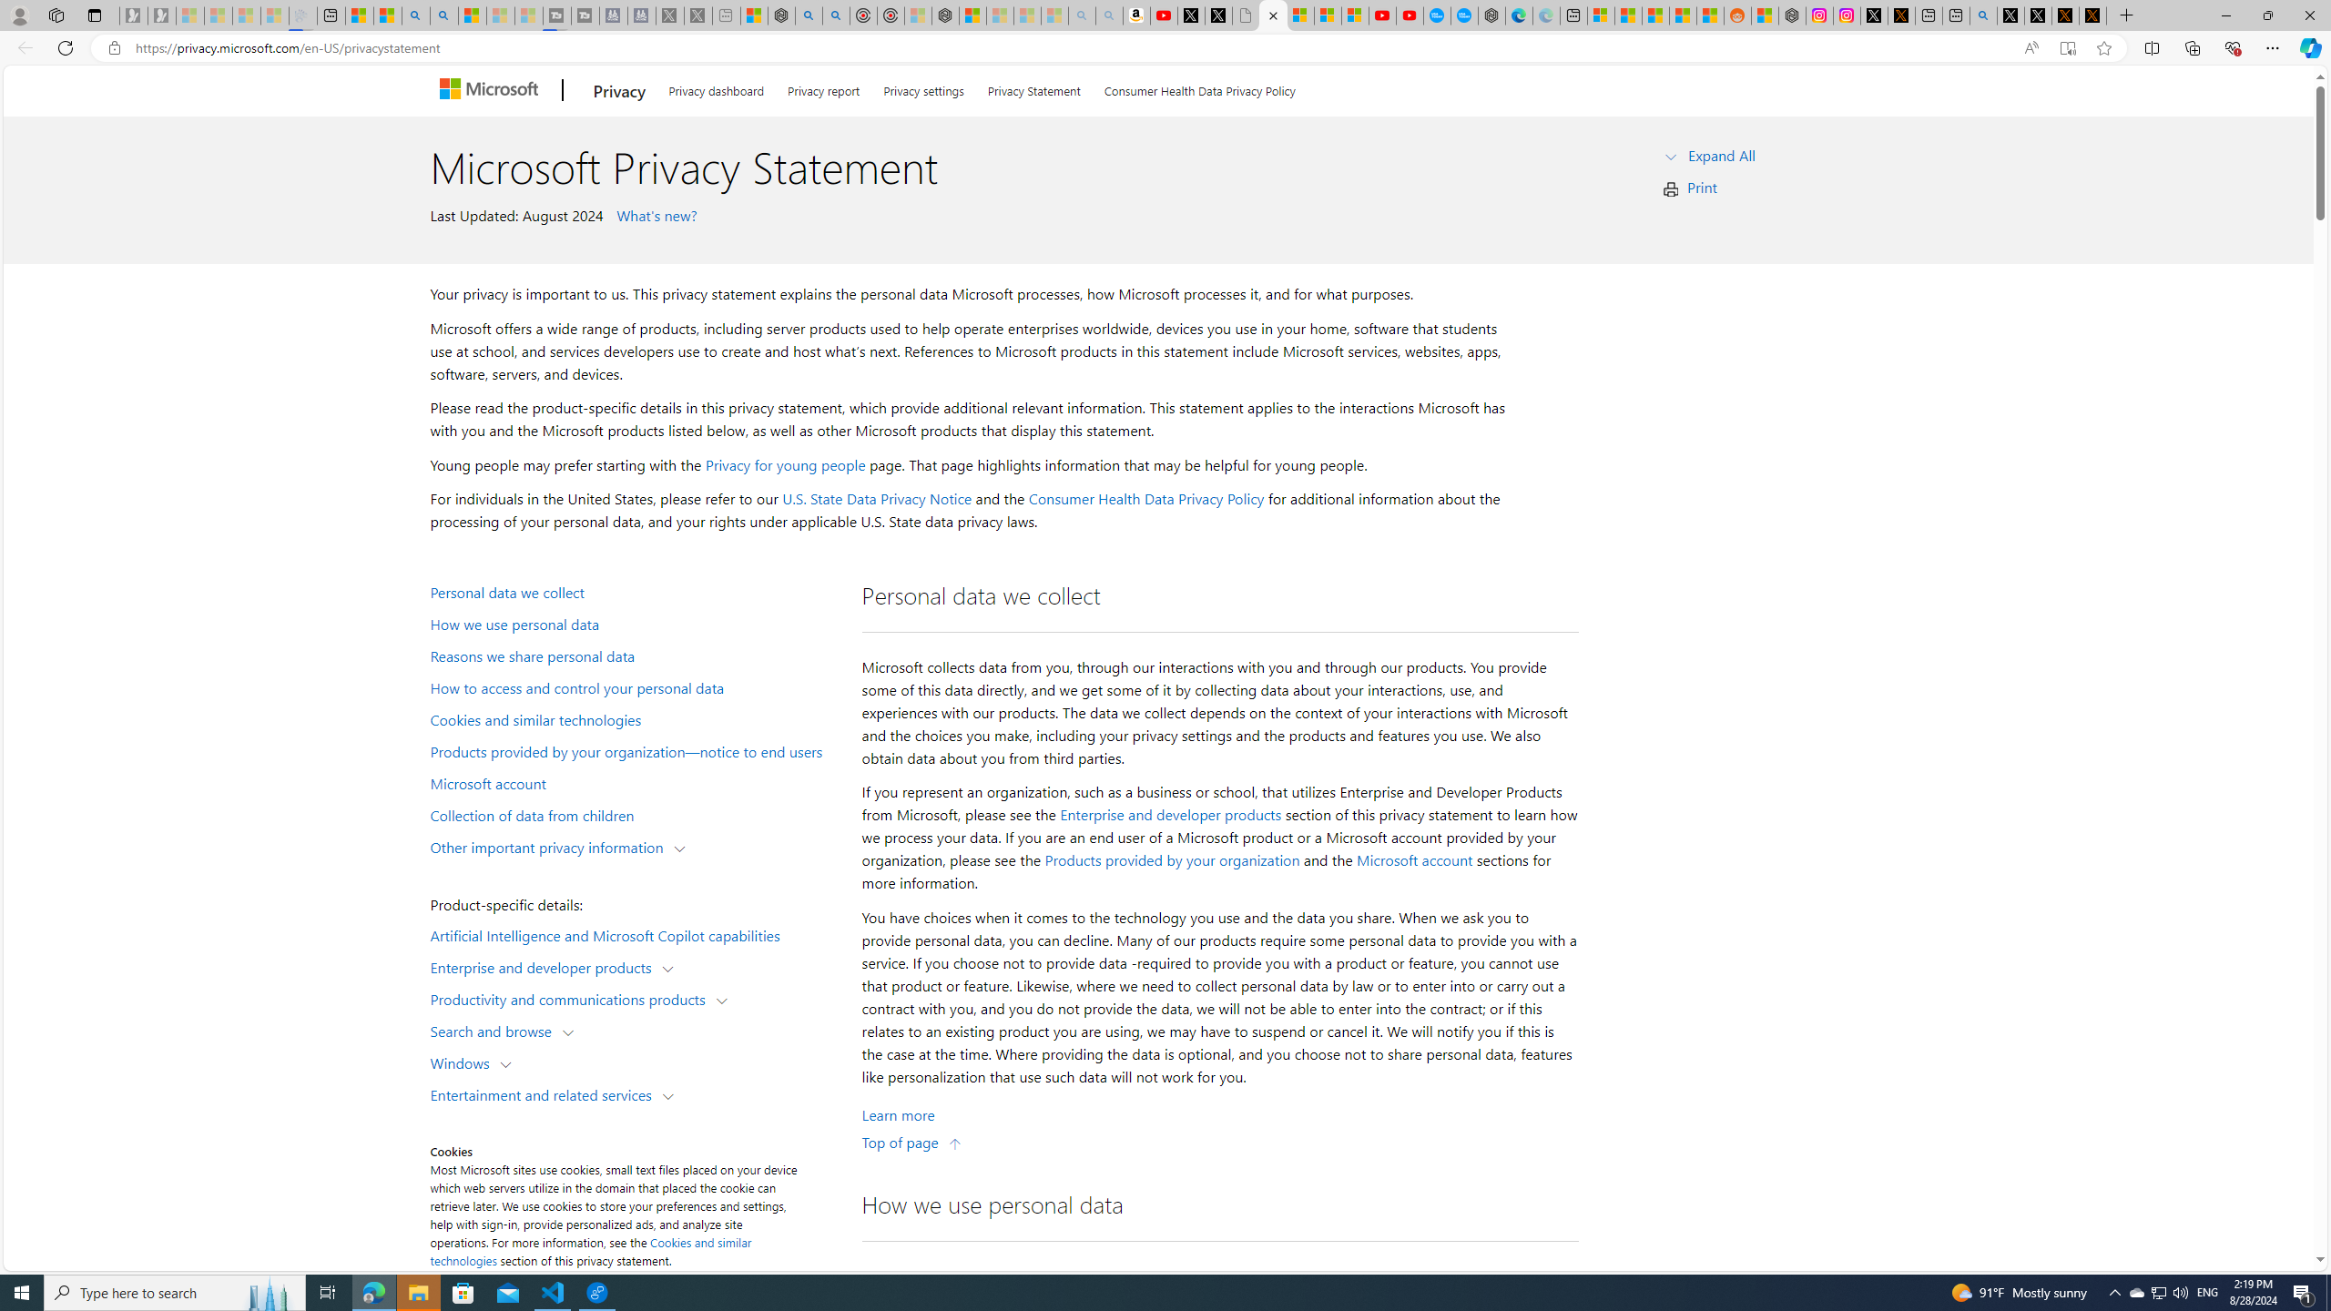 The height and width of the screenshot is (1311, 2331). I want to click on Productivity and communications products, so click(572, 998).